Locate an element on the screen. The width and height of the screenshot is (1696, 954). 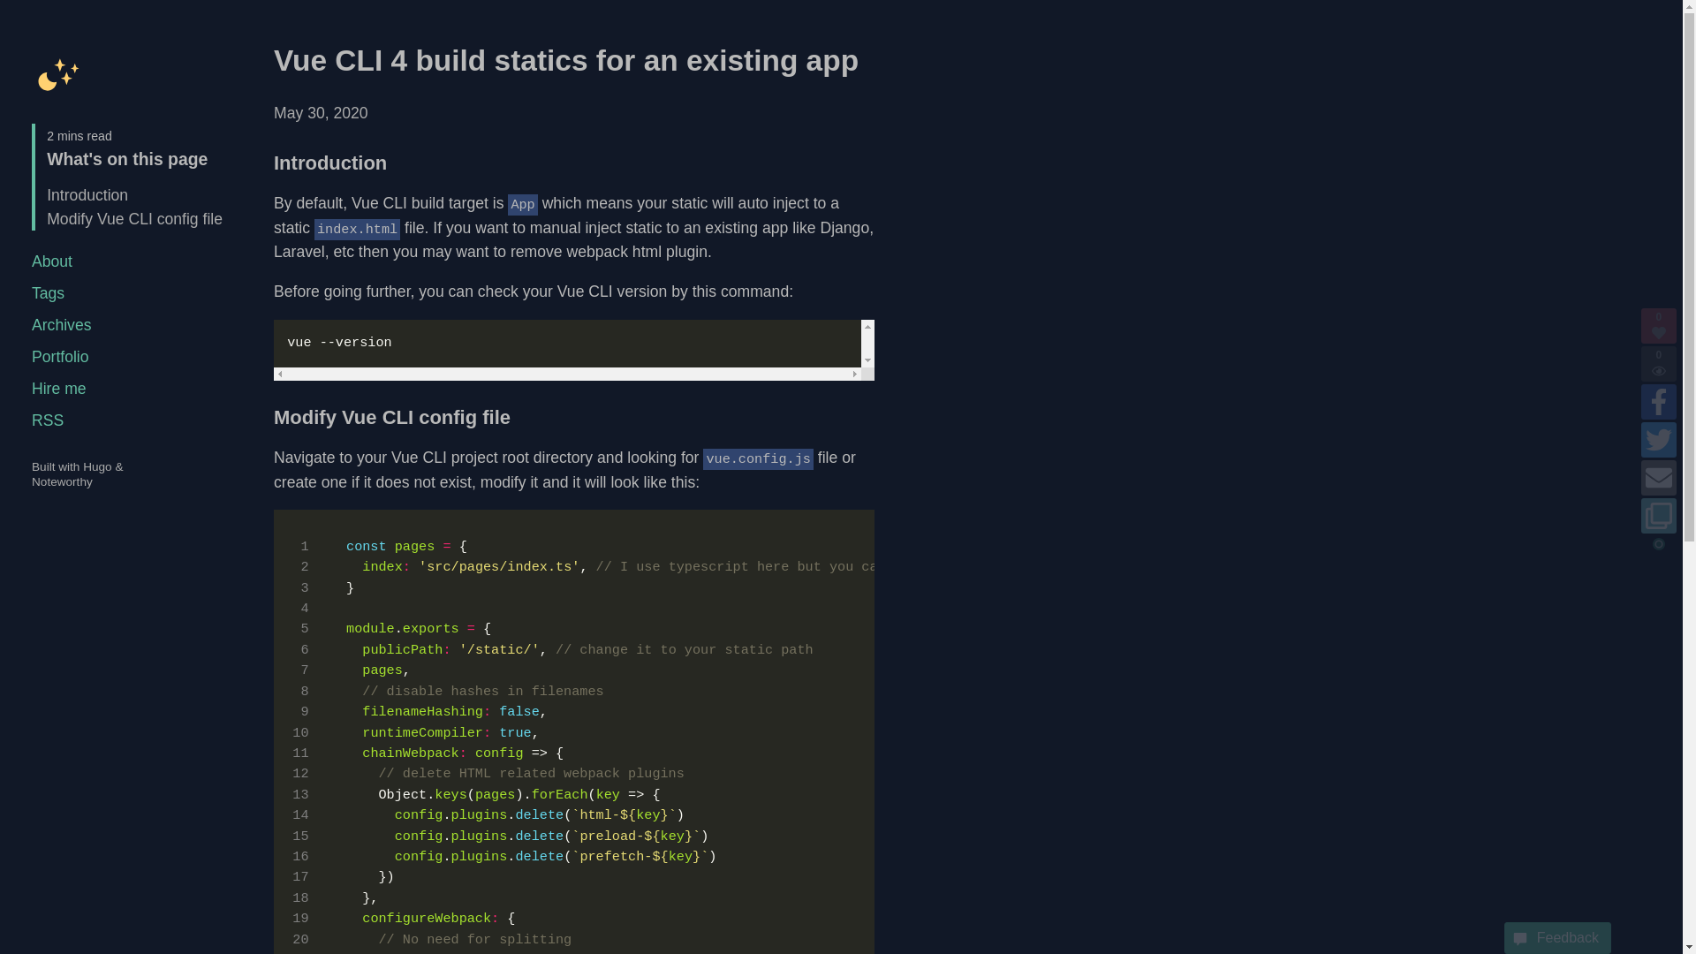
Archives is located at coordinates (62, 325).